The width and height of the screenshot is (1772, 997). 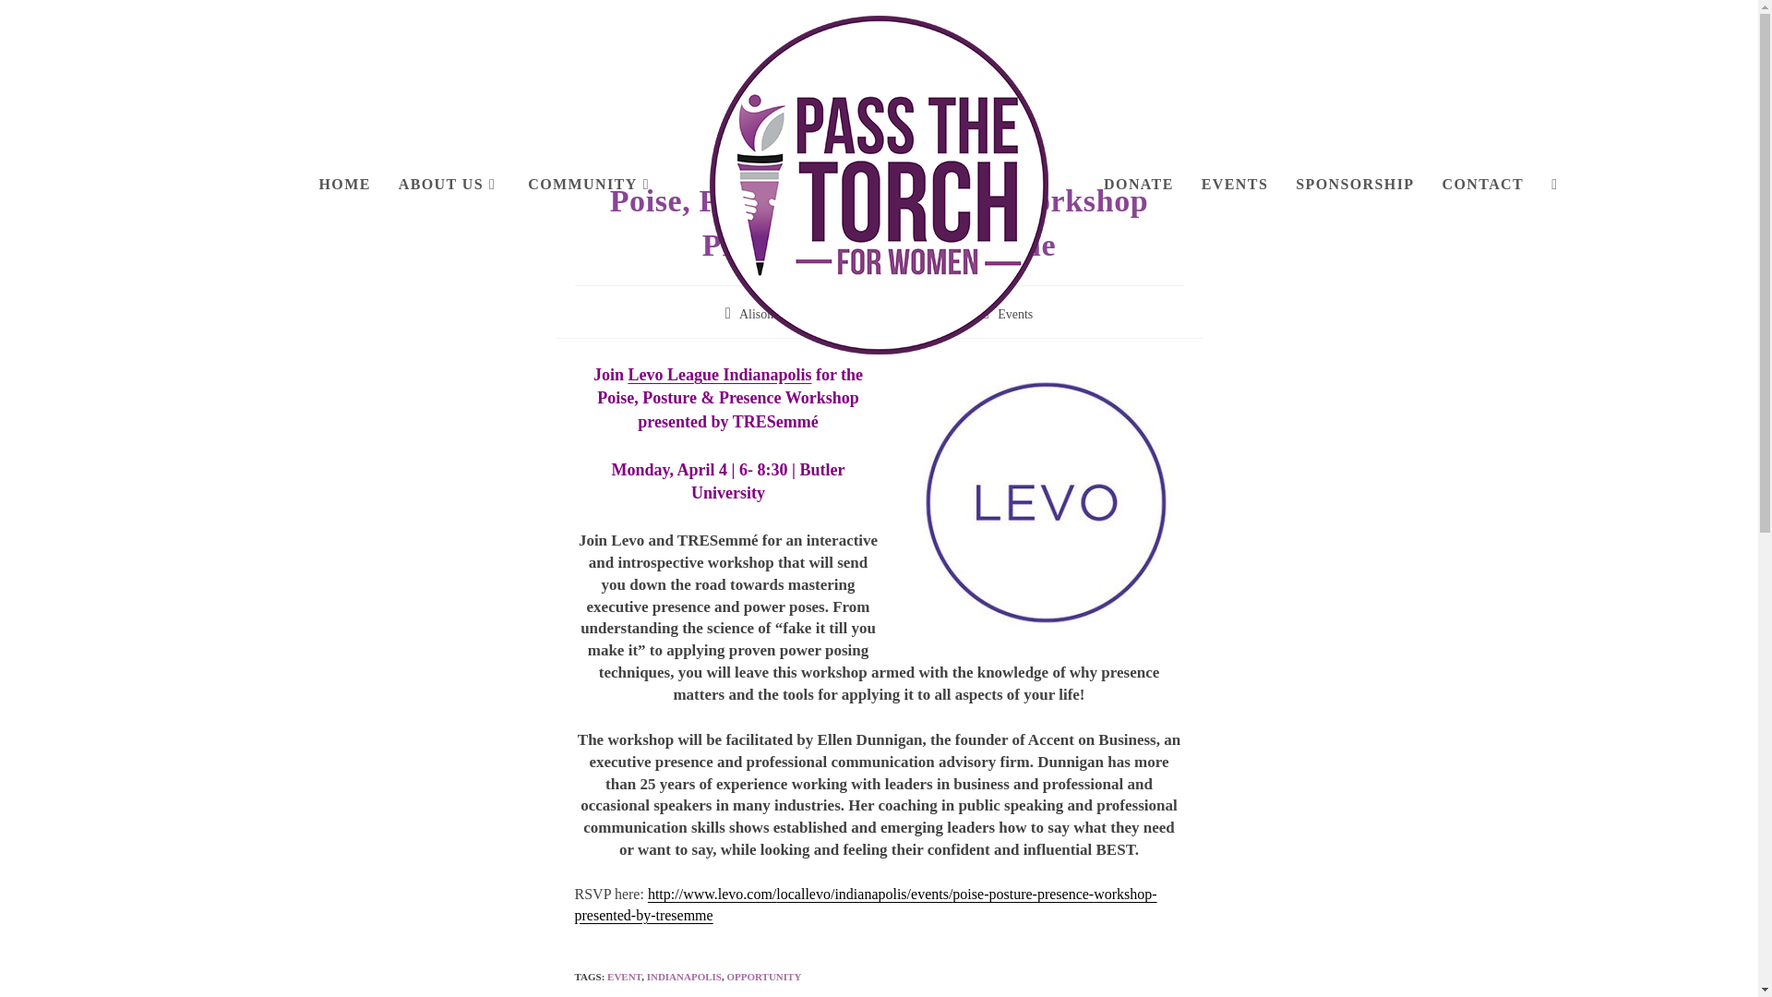 What do you see at coordinates (1482, 185) in the screenshot?
I see `CONTACT` at bounding box center [1482, 185].